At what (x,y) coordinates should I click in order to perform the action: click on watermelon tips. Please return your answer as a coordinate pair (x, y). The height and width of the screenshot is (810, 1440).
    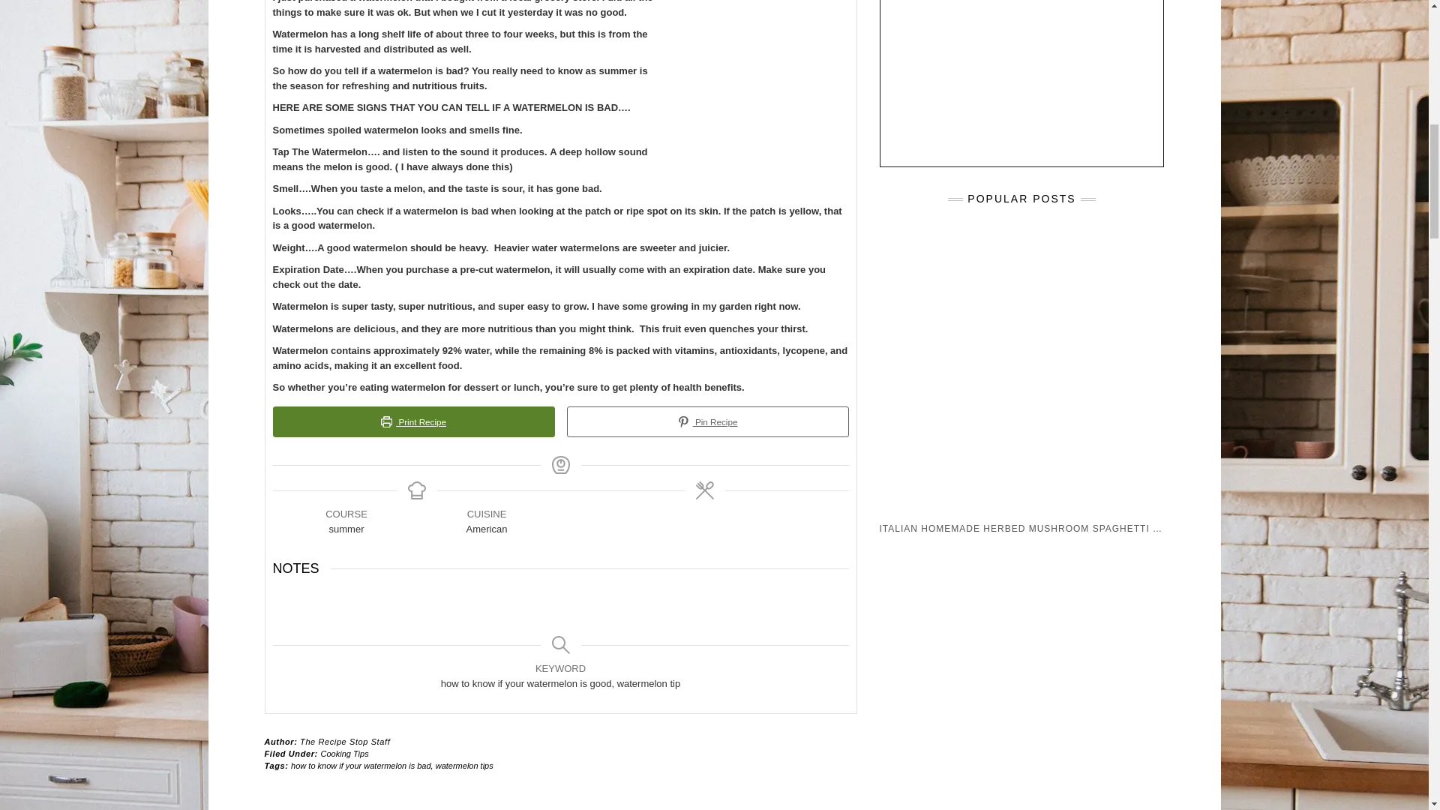
    Looking at the image, I should click on (465, 766).